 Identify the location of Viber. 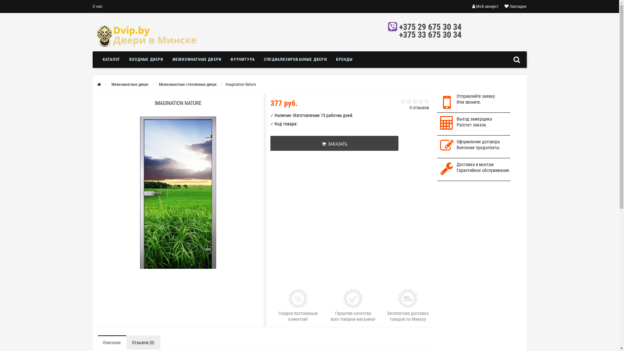
(393, 27).